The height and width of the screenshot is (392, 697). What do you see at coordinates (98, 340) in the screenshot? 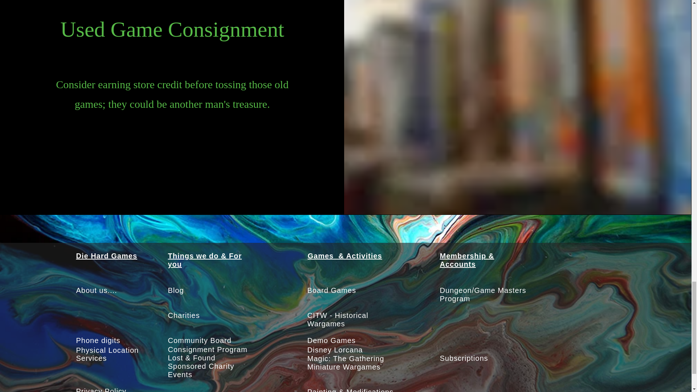
I see `Phone digits` at bounding box center [98, 340].